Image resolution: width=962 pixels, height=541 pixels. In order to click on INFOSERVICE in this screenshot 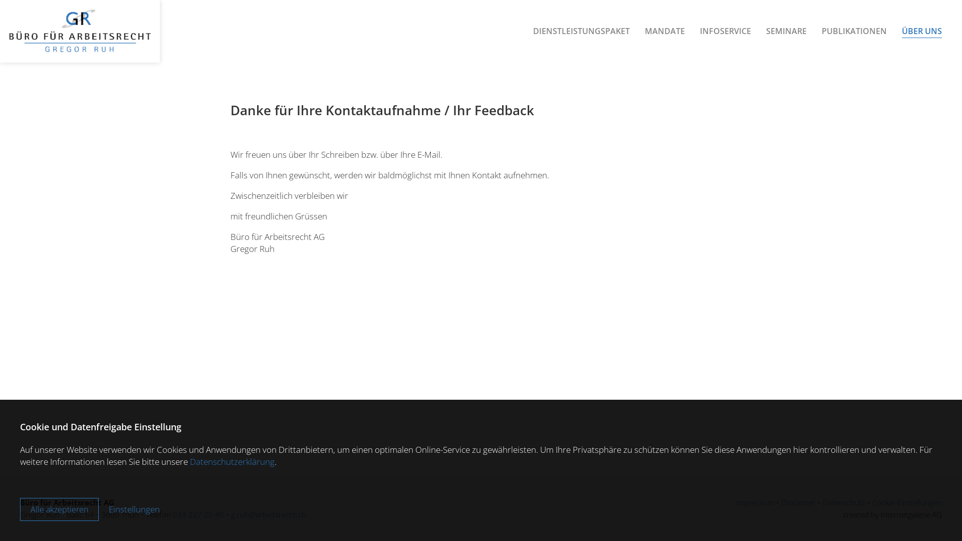, I will do `click(726, 32)`.